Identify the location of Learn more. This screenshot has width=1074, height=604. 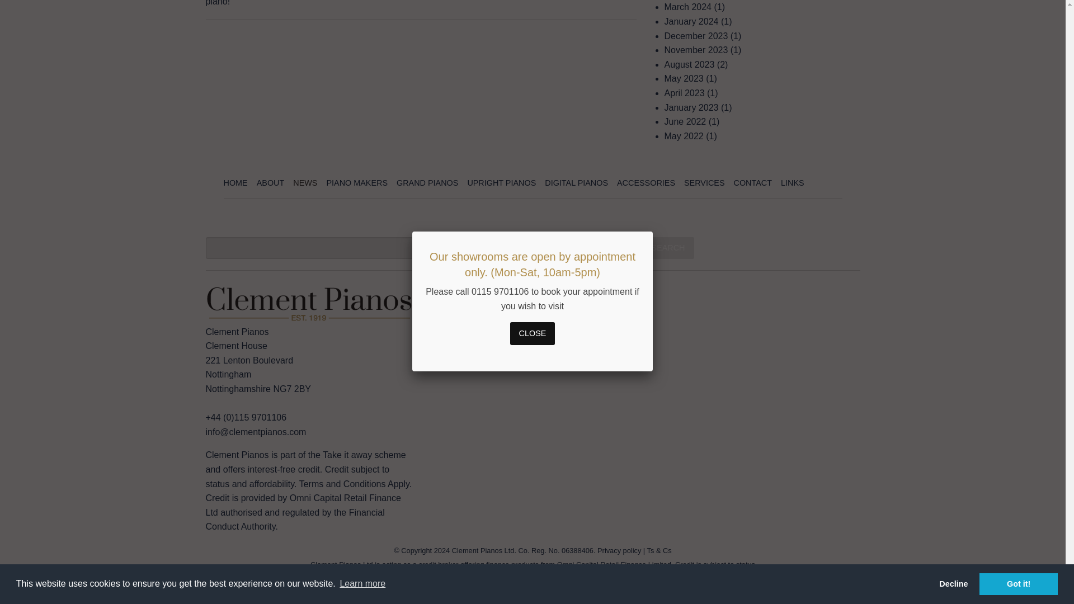
(362, 163).